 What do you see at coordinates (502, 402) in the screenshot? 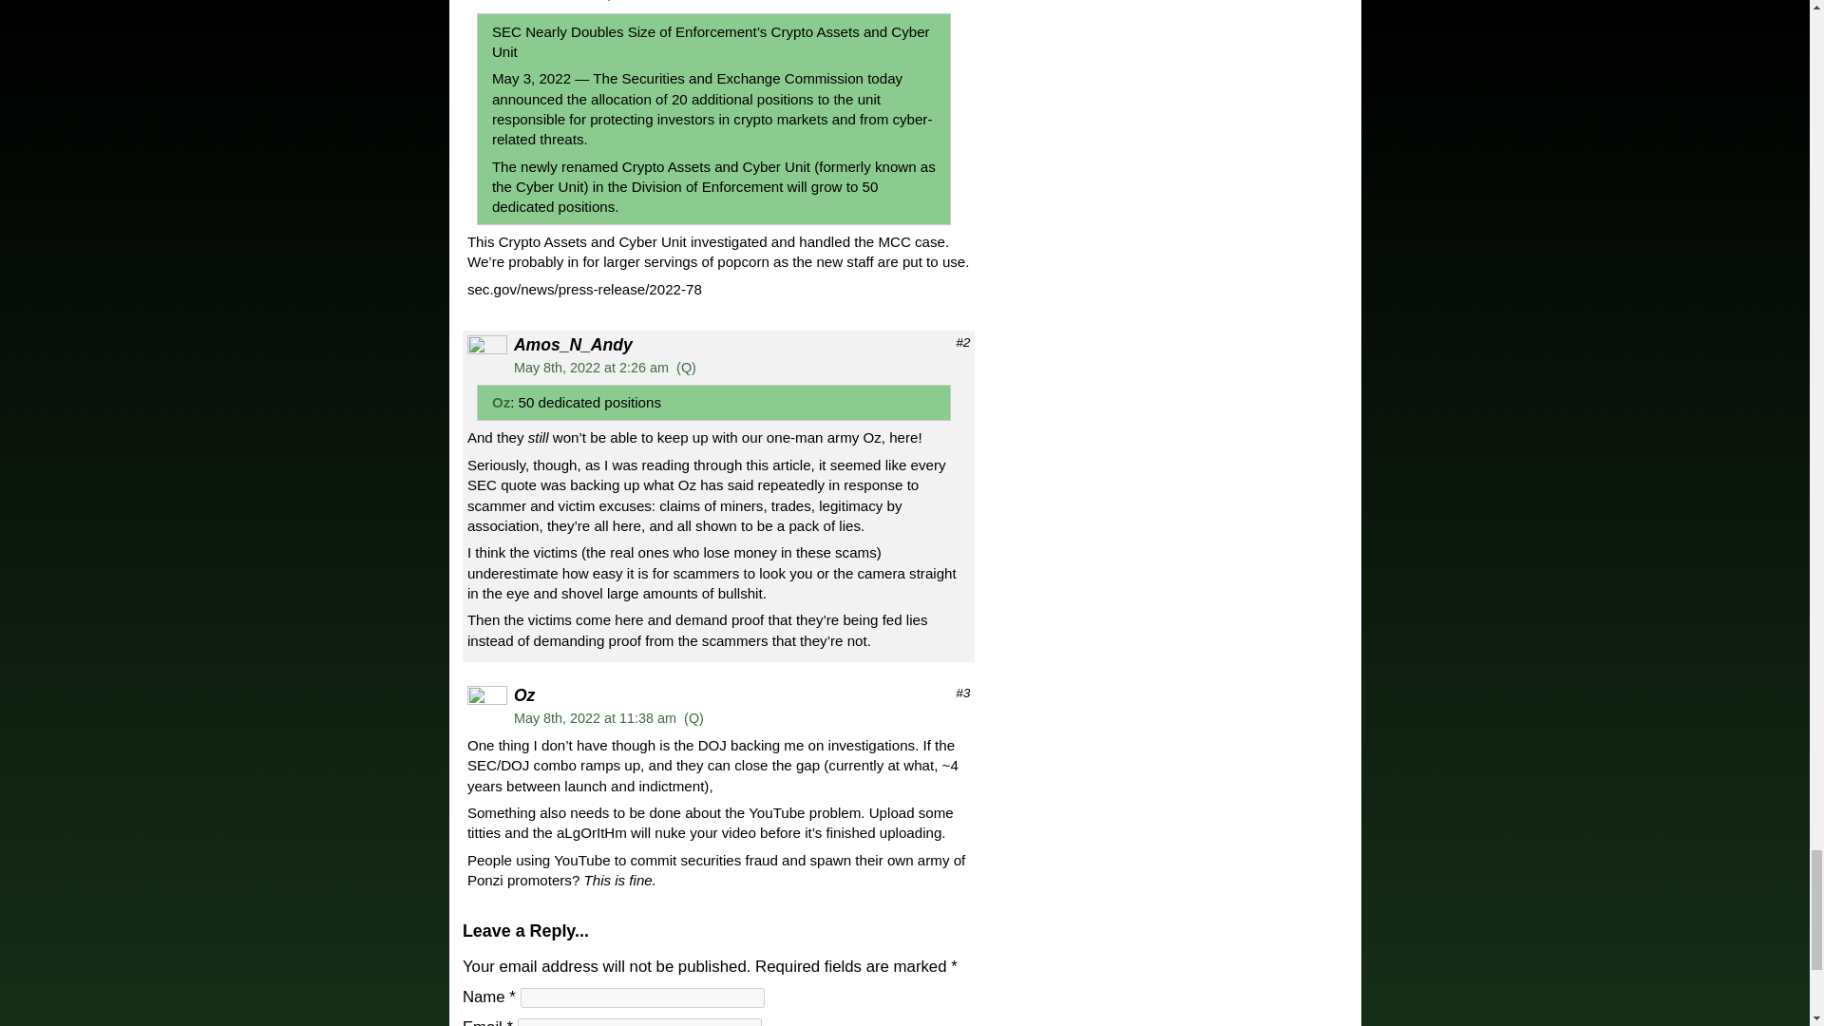
I see `Oz` at bounding box center [502, 402].